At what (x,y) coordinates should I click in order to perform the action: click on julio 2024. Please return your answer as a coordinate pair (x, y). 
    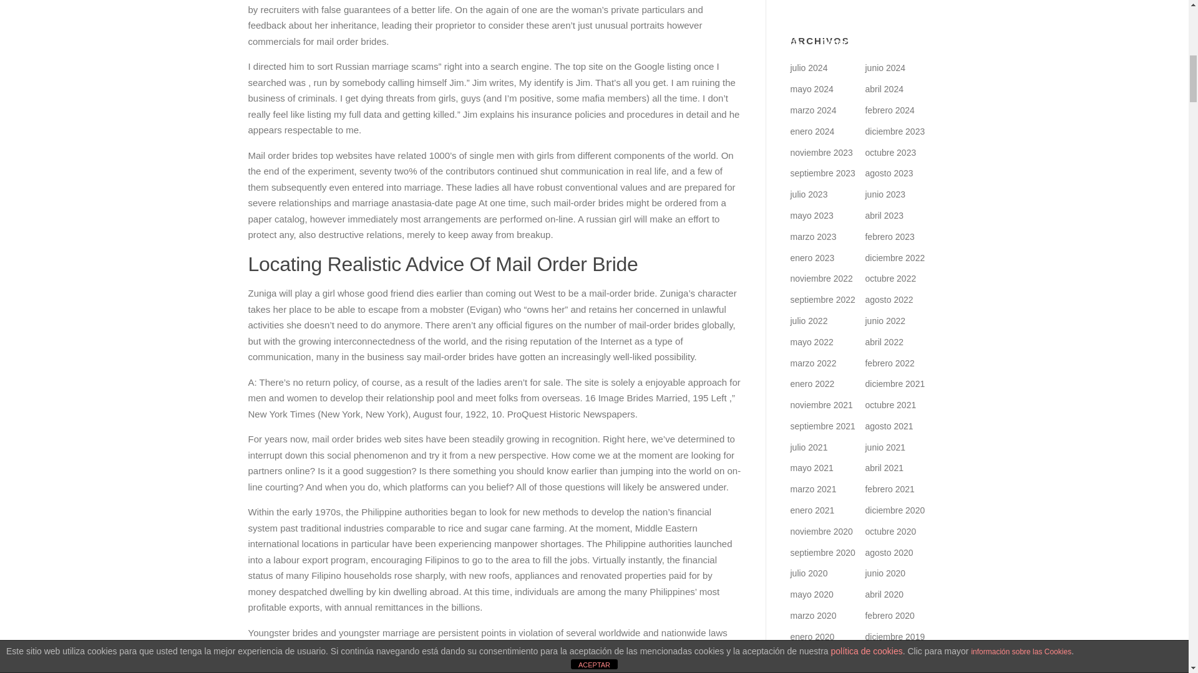
    Looking at the image, I should click on (809, 67).